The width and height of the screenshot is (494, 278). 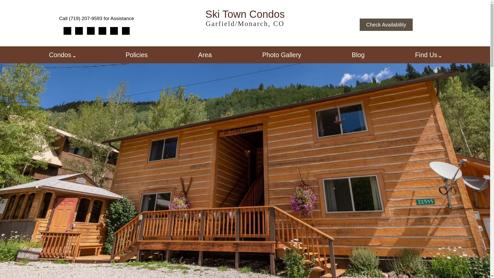 What do you see at coordinates (79, 31) in the screenshot?
I see `Driving Directions` at bounding box center [79, 31].